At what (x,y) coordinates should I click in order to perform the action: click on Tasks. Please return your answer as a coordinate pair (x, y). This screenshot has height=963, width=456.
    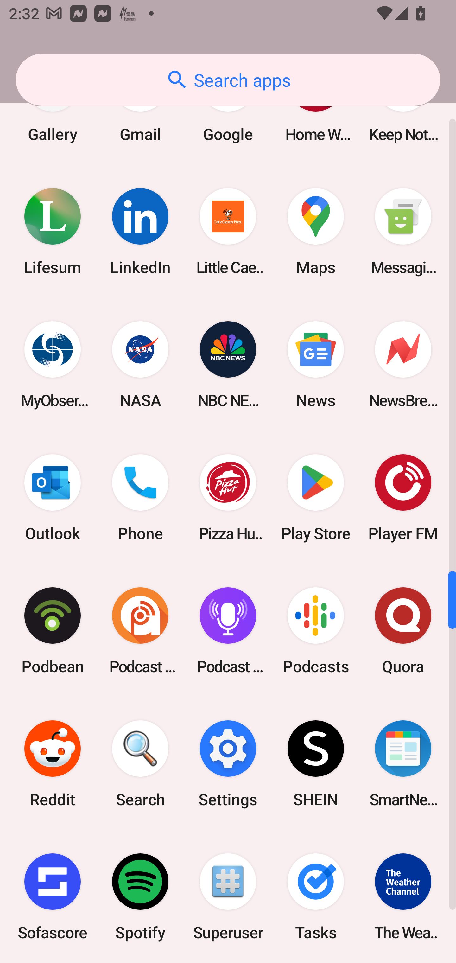
    Looking at the image, I should click on (315, 896).